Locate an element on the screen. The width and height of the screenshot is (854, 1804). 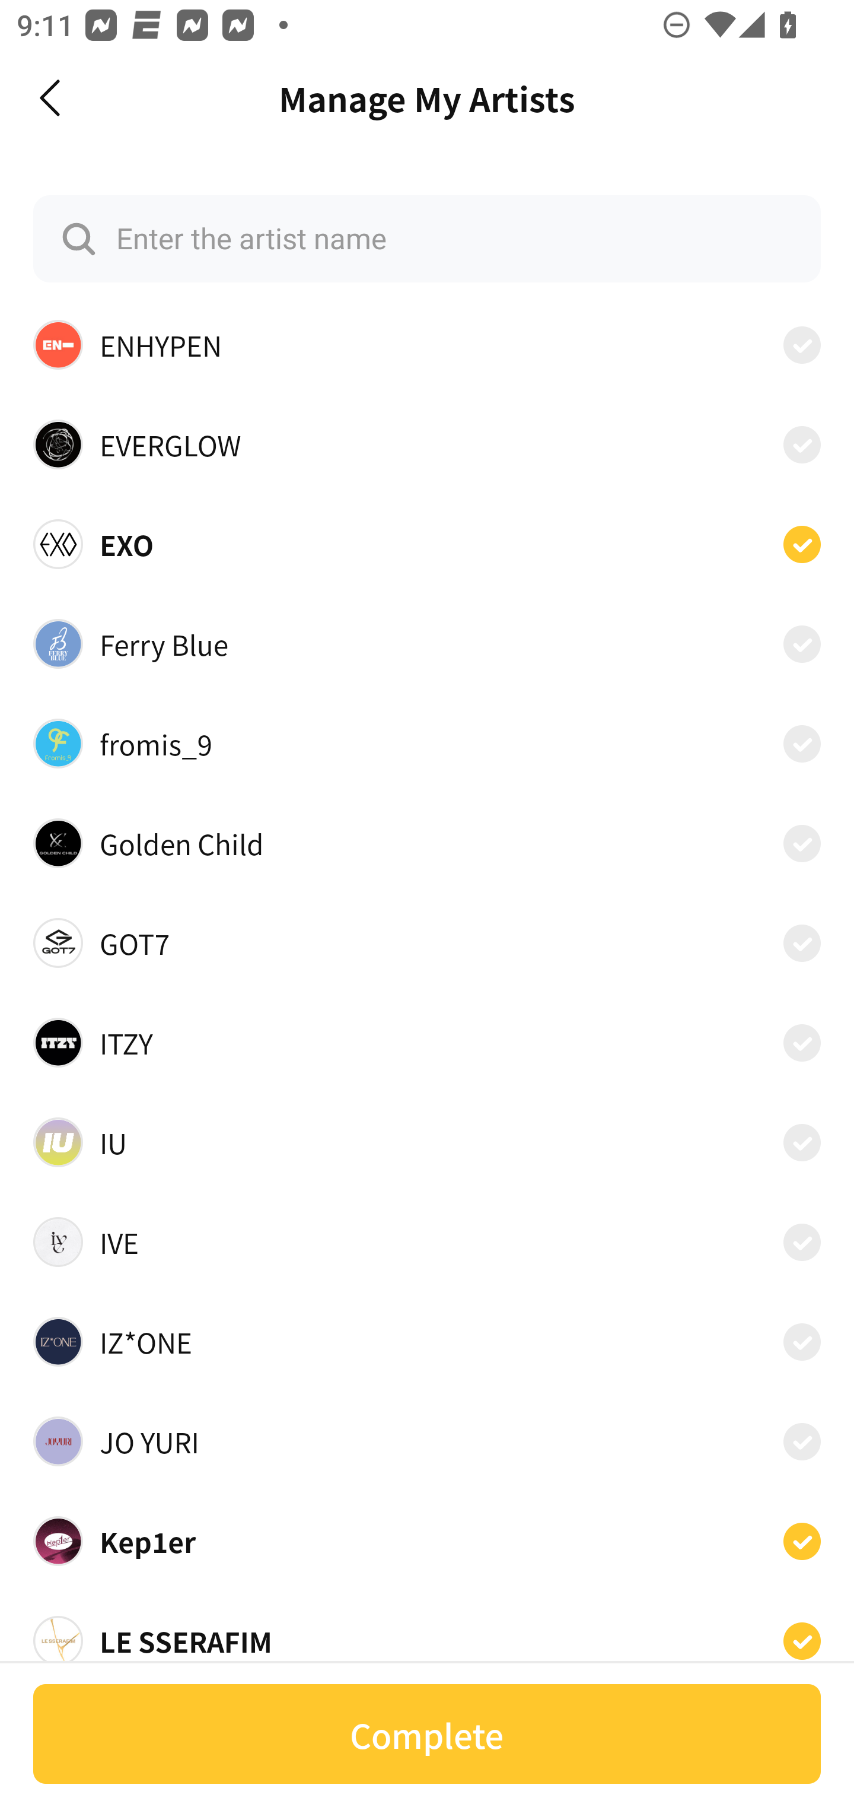
GOT7 is located at coordinates (427, 944).